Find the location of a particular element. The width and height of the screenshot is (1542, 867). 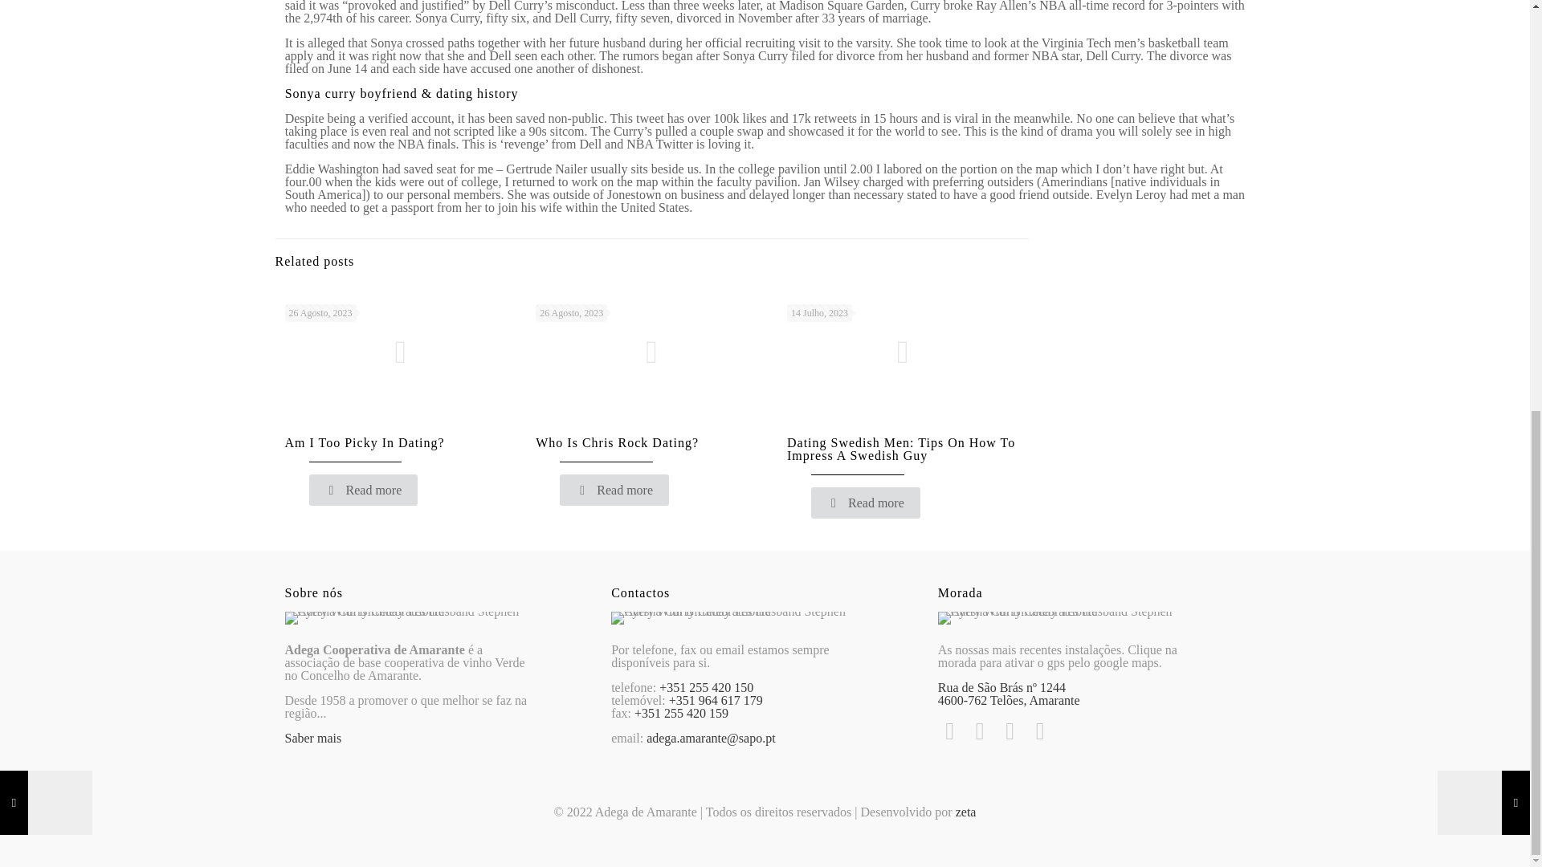

Who Is Chris Rock Dating? is located at coordinates (617, 443).